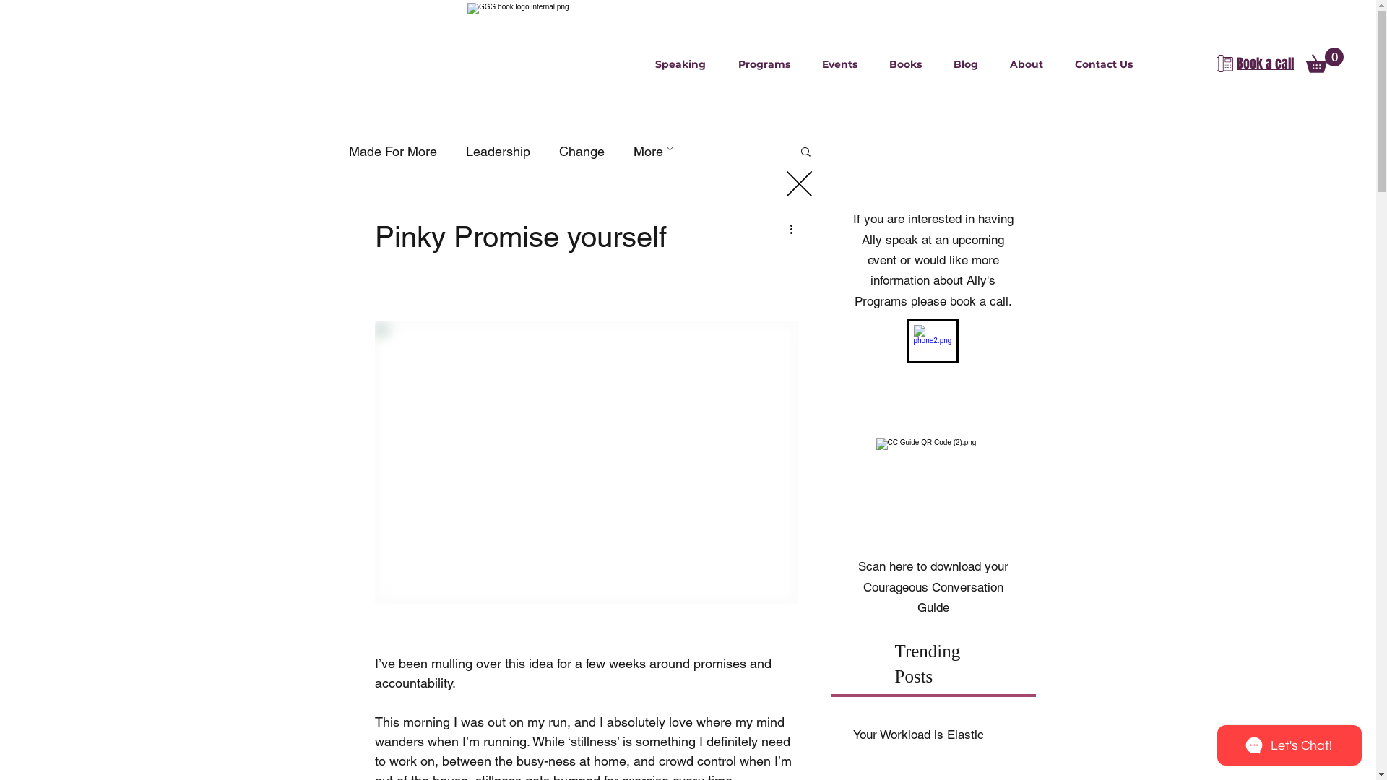 This screenshot has width=1387, height=780. What do you see at coordinates (688, 378) in the screenshot?
I see `Embedded Content` at bounding box center [688, 378].